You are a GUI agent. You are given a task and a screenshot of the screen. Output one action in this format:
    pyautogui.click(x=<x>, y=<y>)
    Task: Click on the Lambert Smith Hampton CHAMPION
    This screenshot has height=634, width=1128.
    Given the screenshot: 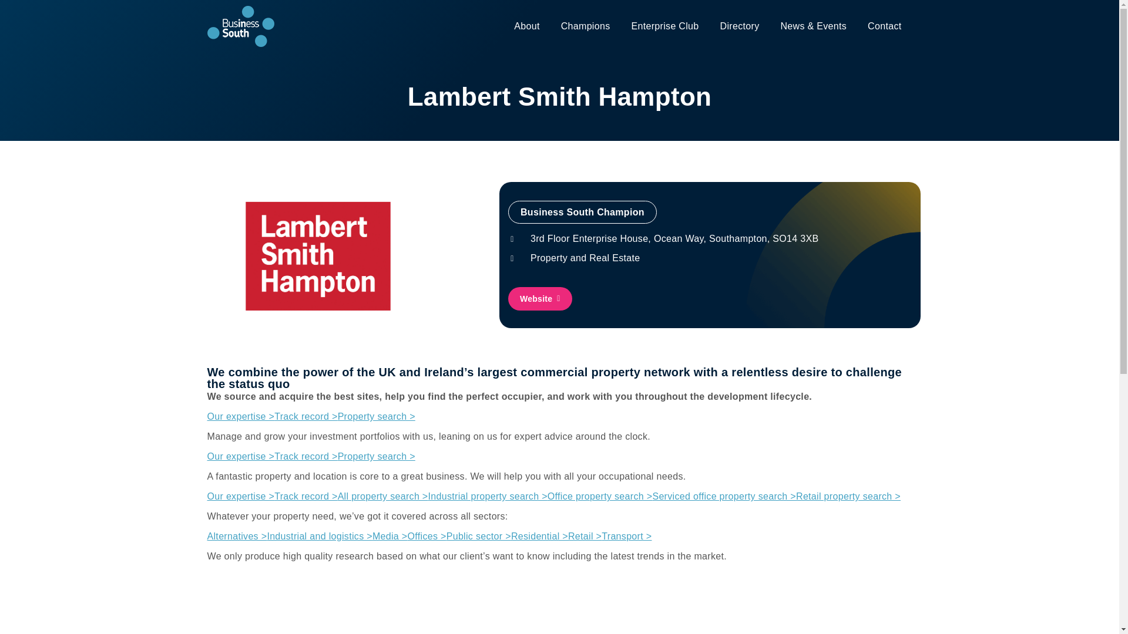 What is the action you would take?
    pyautogui.click(x=318, y=256)
    